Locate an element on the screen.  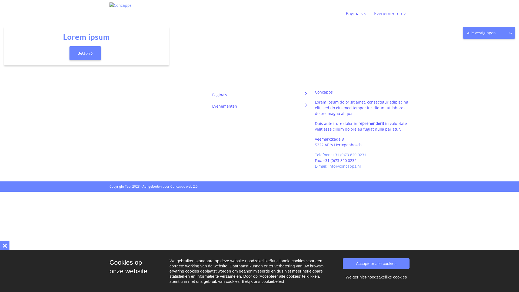
Concapps is located at coordinates (121, 5).